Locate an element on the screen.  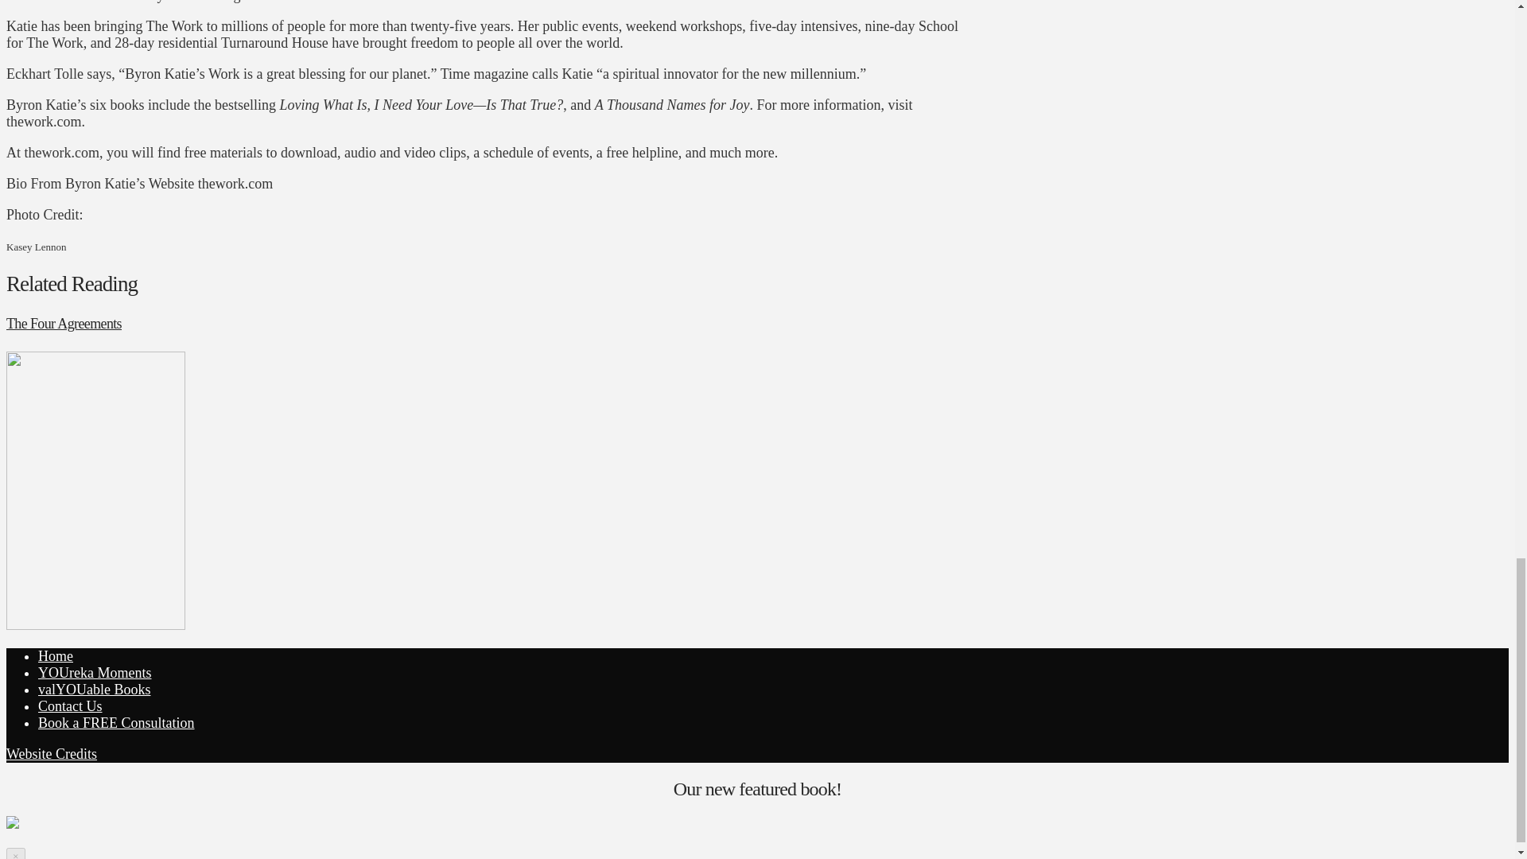
Website Credits is located at coordinates (51, 754).